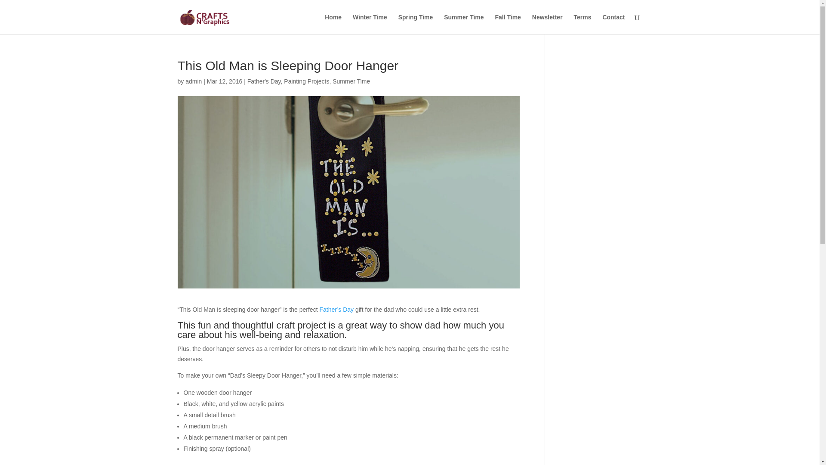  Describe the element at coordinates (508, 24) in the screenshot. I see `Fall Time` at that location.